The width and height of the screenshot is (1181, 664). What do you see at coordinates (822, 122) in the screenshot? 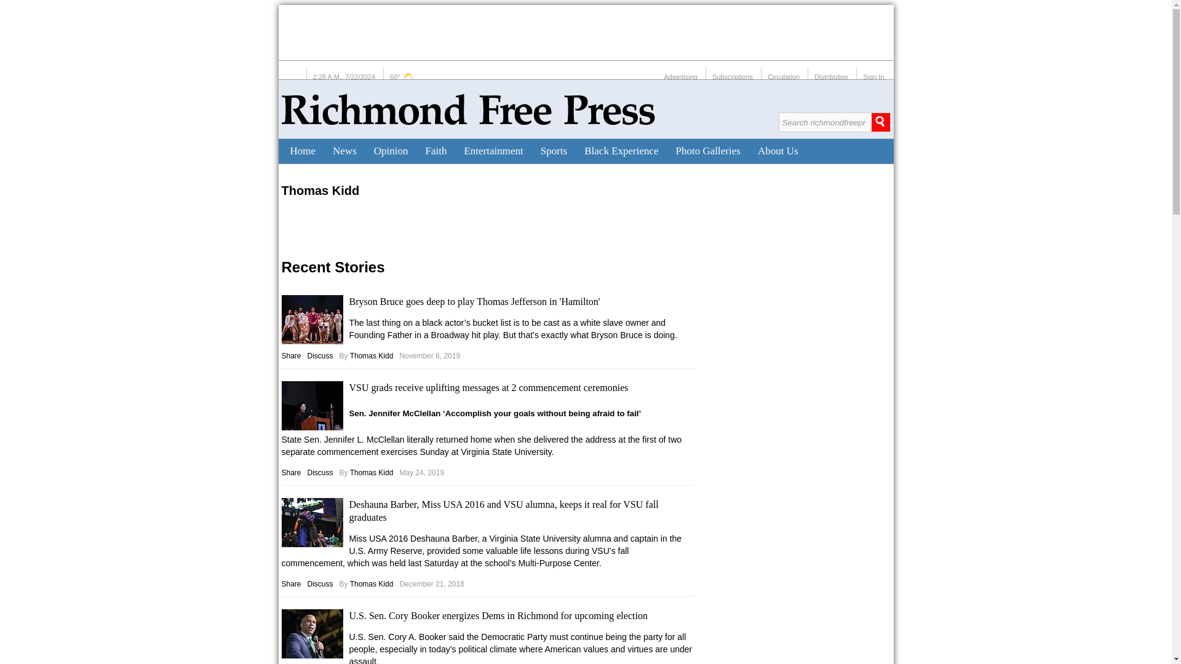
I see `Search richmondfreepress.com` at bounding box center [822, 122].